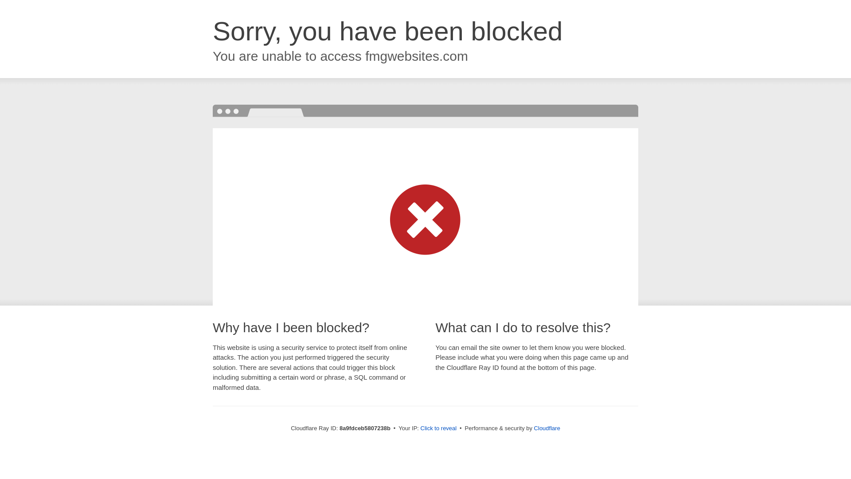 This screenshot has height=479, width=851. What do you see at coordinates (547, 428) in the screenshot?
I see `Cloudflare` at bounding box center [547, 428].